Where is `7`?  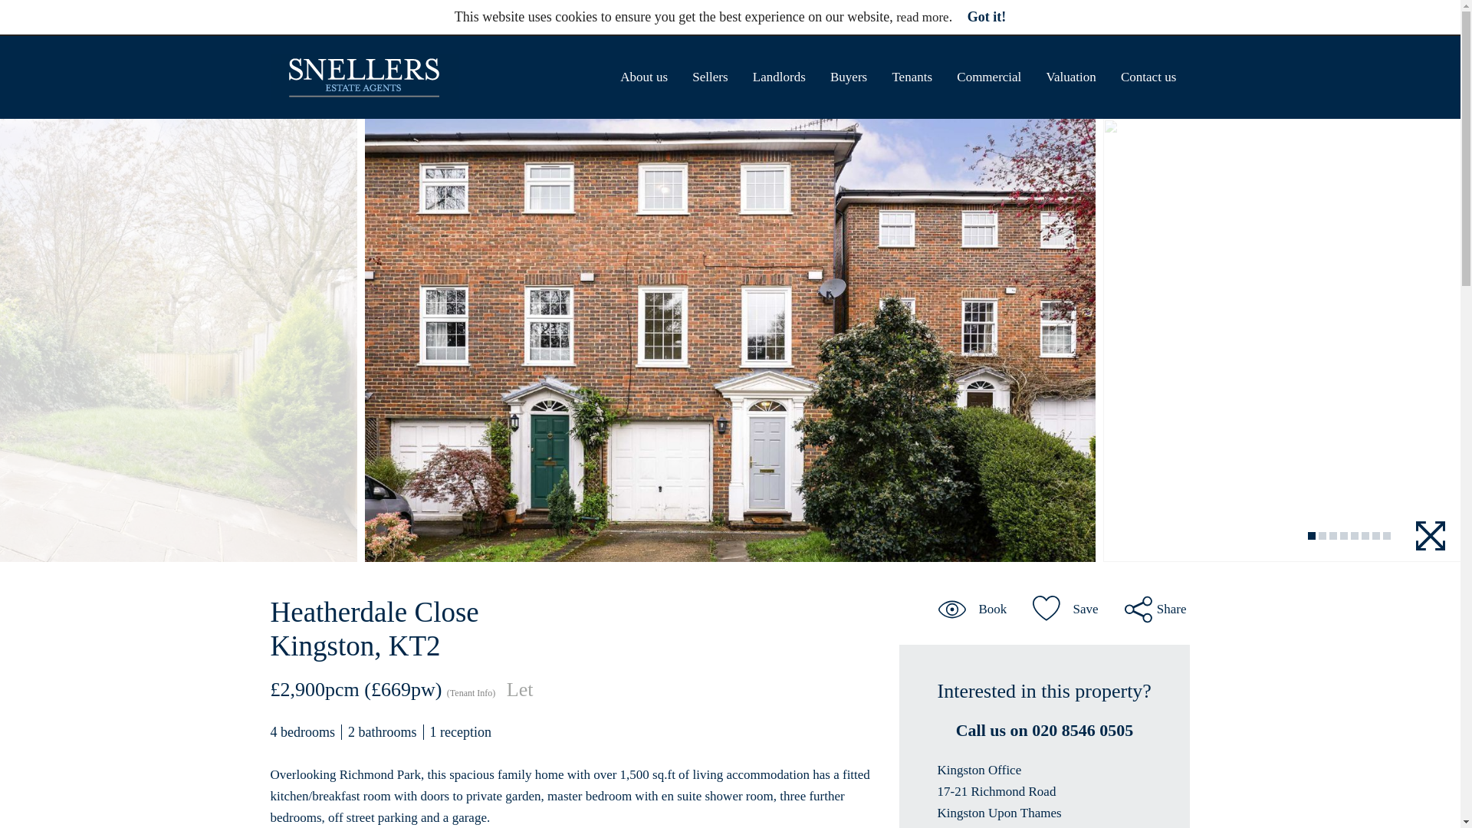
7 is located at coordinates (1375, 536).